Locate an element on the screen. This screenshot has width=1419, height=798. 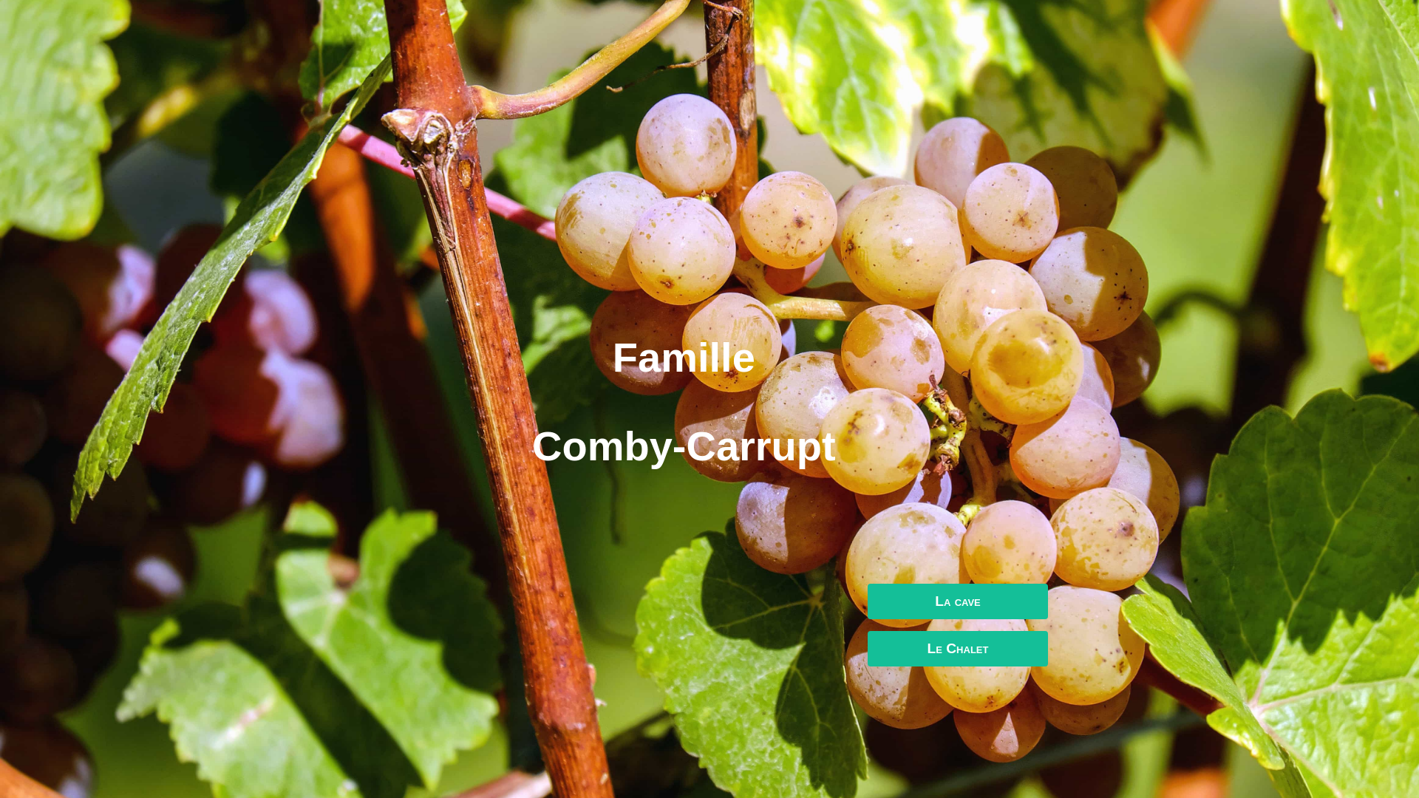
La cave is located at coordinates (958, 601).